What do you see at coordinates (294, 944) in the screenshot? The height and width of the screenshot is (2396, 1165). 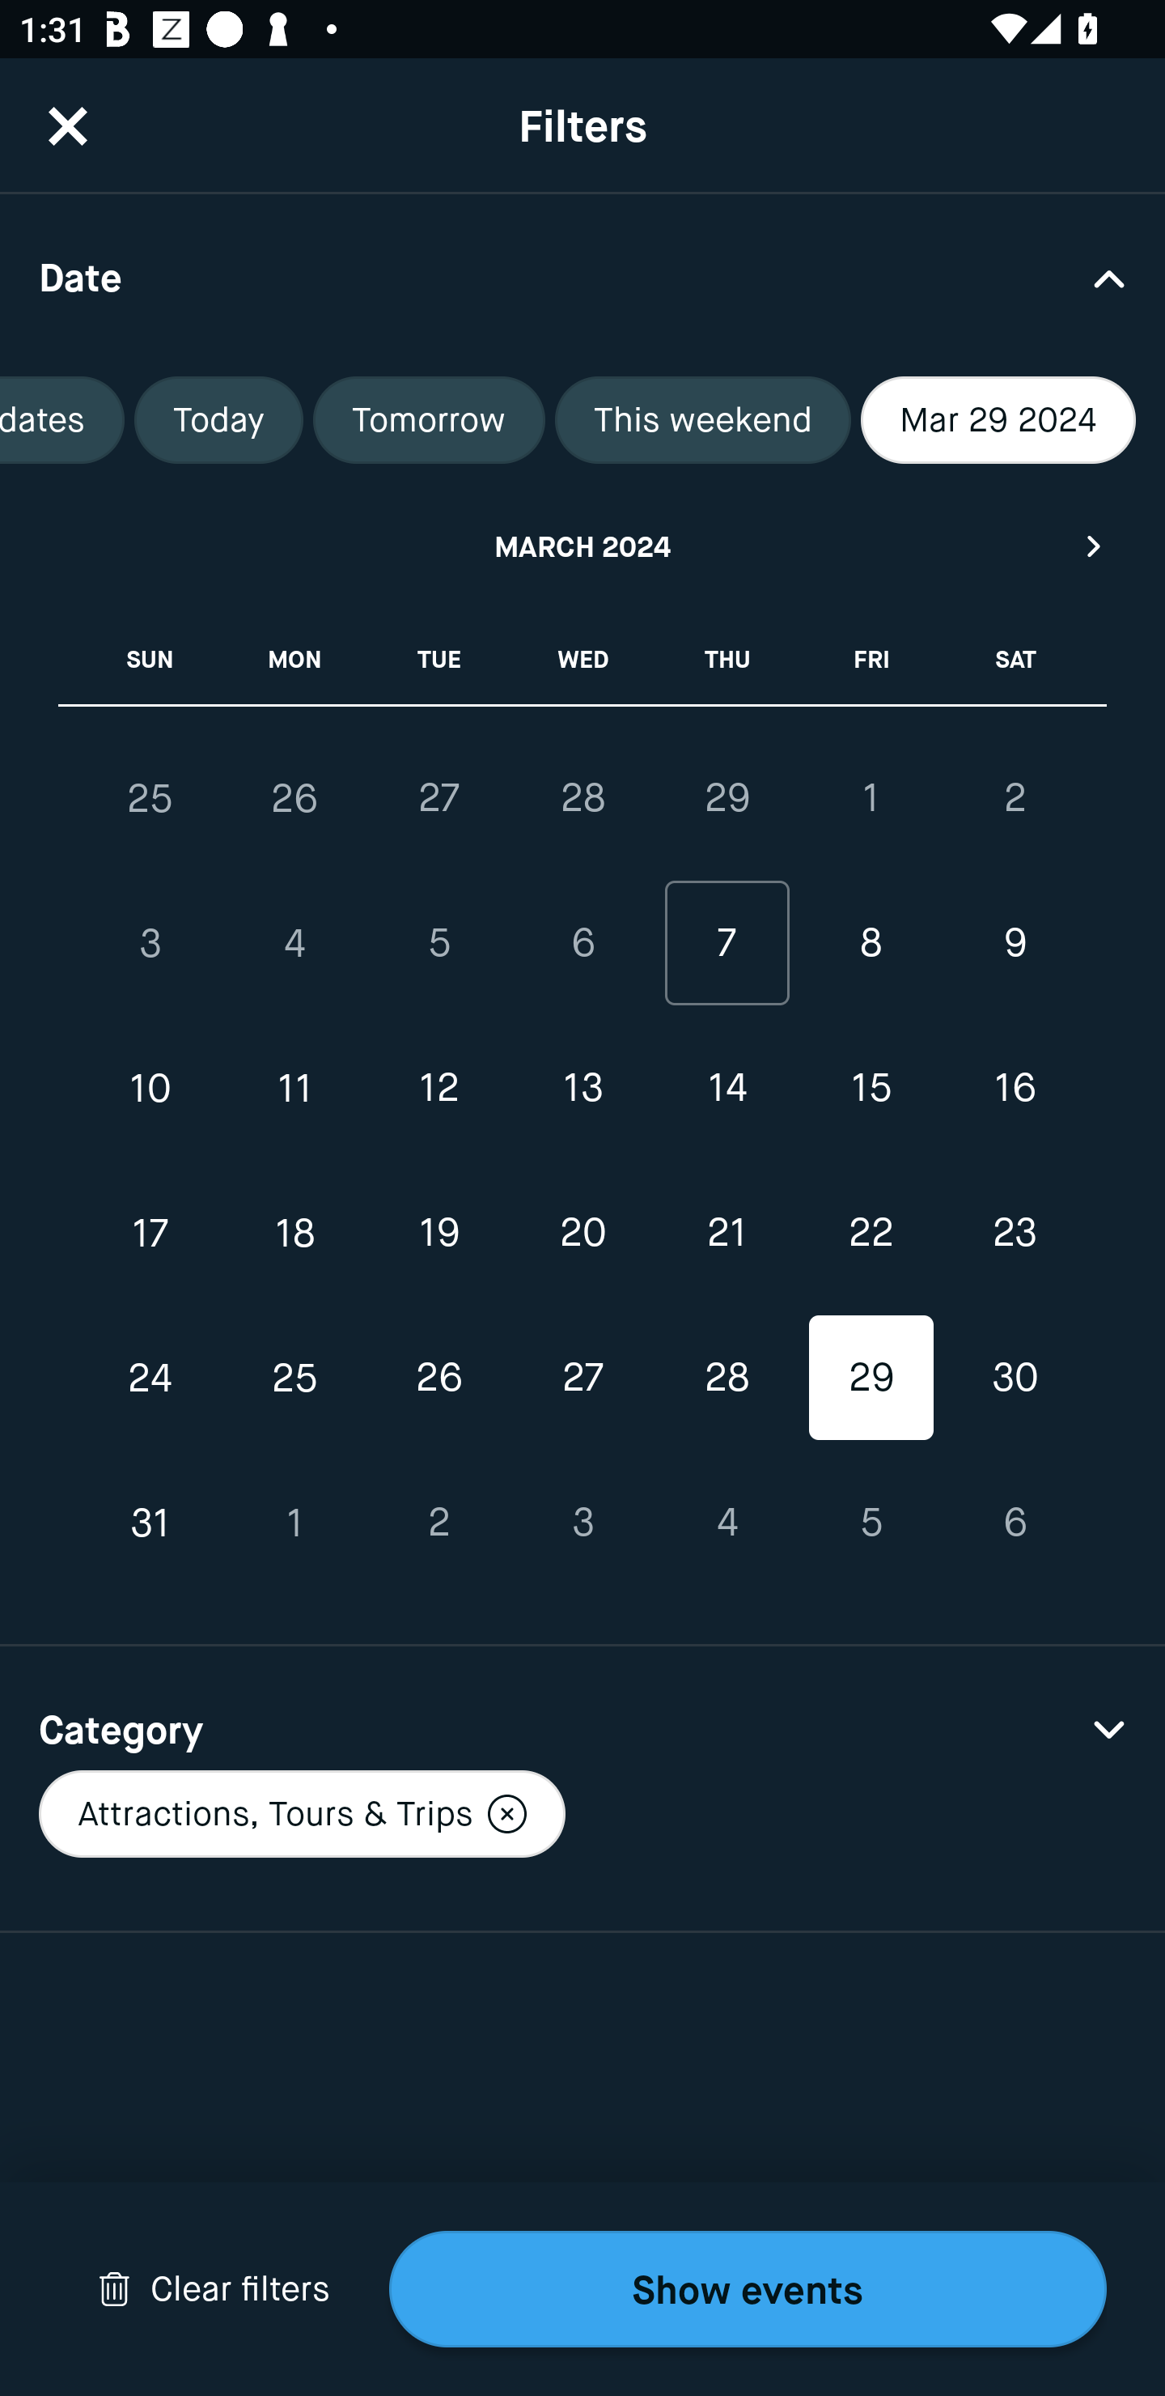 I see `4` at bounding box center [294, 944].